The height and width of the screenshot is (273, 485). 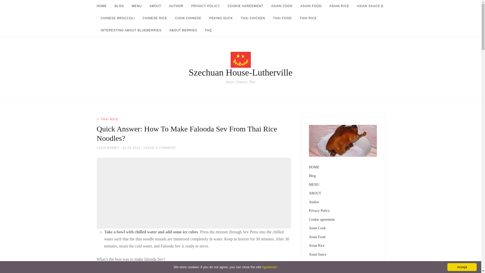 What do you see at coordinates (131, 30) in the screenshot?
I see `INTERESTING ABOUT BLUEBERRIES` at bounding box center [131, 30].